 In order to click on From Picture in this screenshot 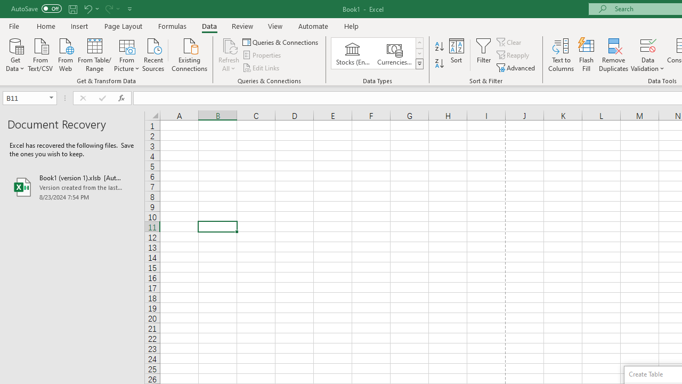, I will do `click(127, 54)`.